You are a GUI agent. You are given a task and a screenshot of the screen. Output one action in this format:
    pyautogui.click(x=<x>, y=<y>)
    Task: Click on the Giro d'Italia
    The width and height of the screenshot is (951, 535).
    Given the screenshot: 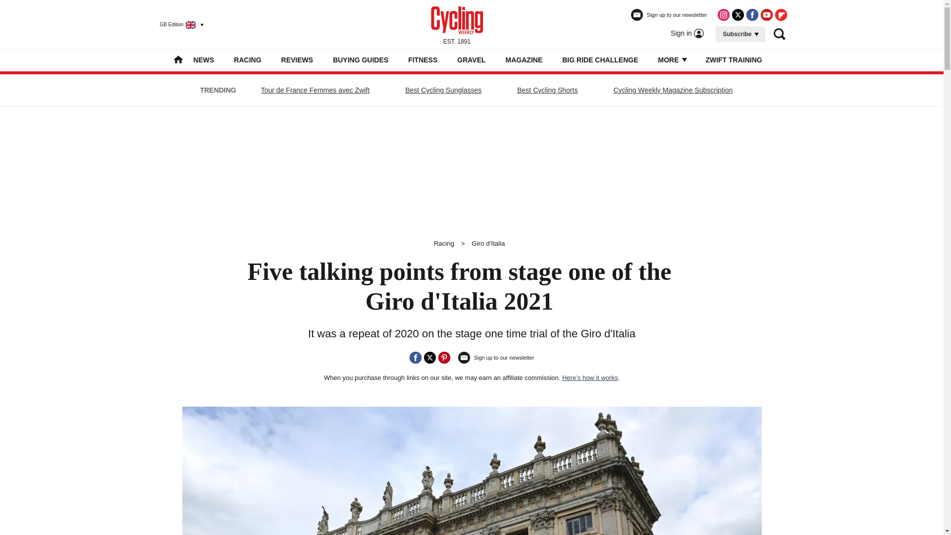 What is the action you would take?
    pyautogui.click(x=488, y=243)
    